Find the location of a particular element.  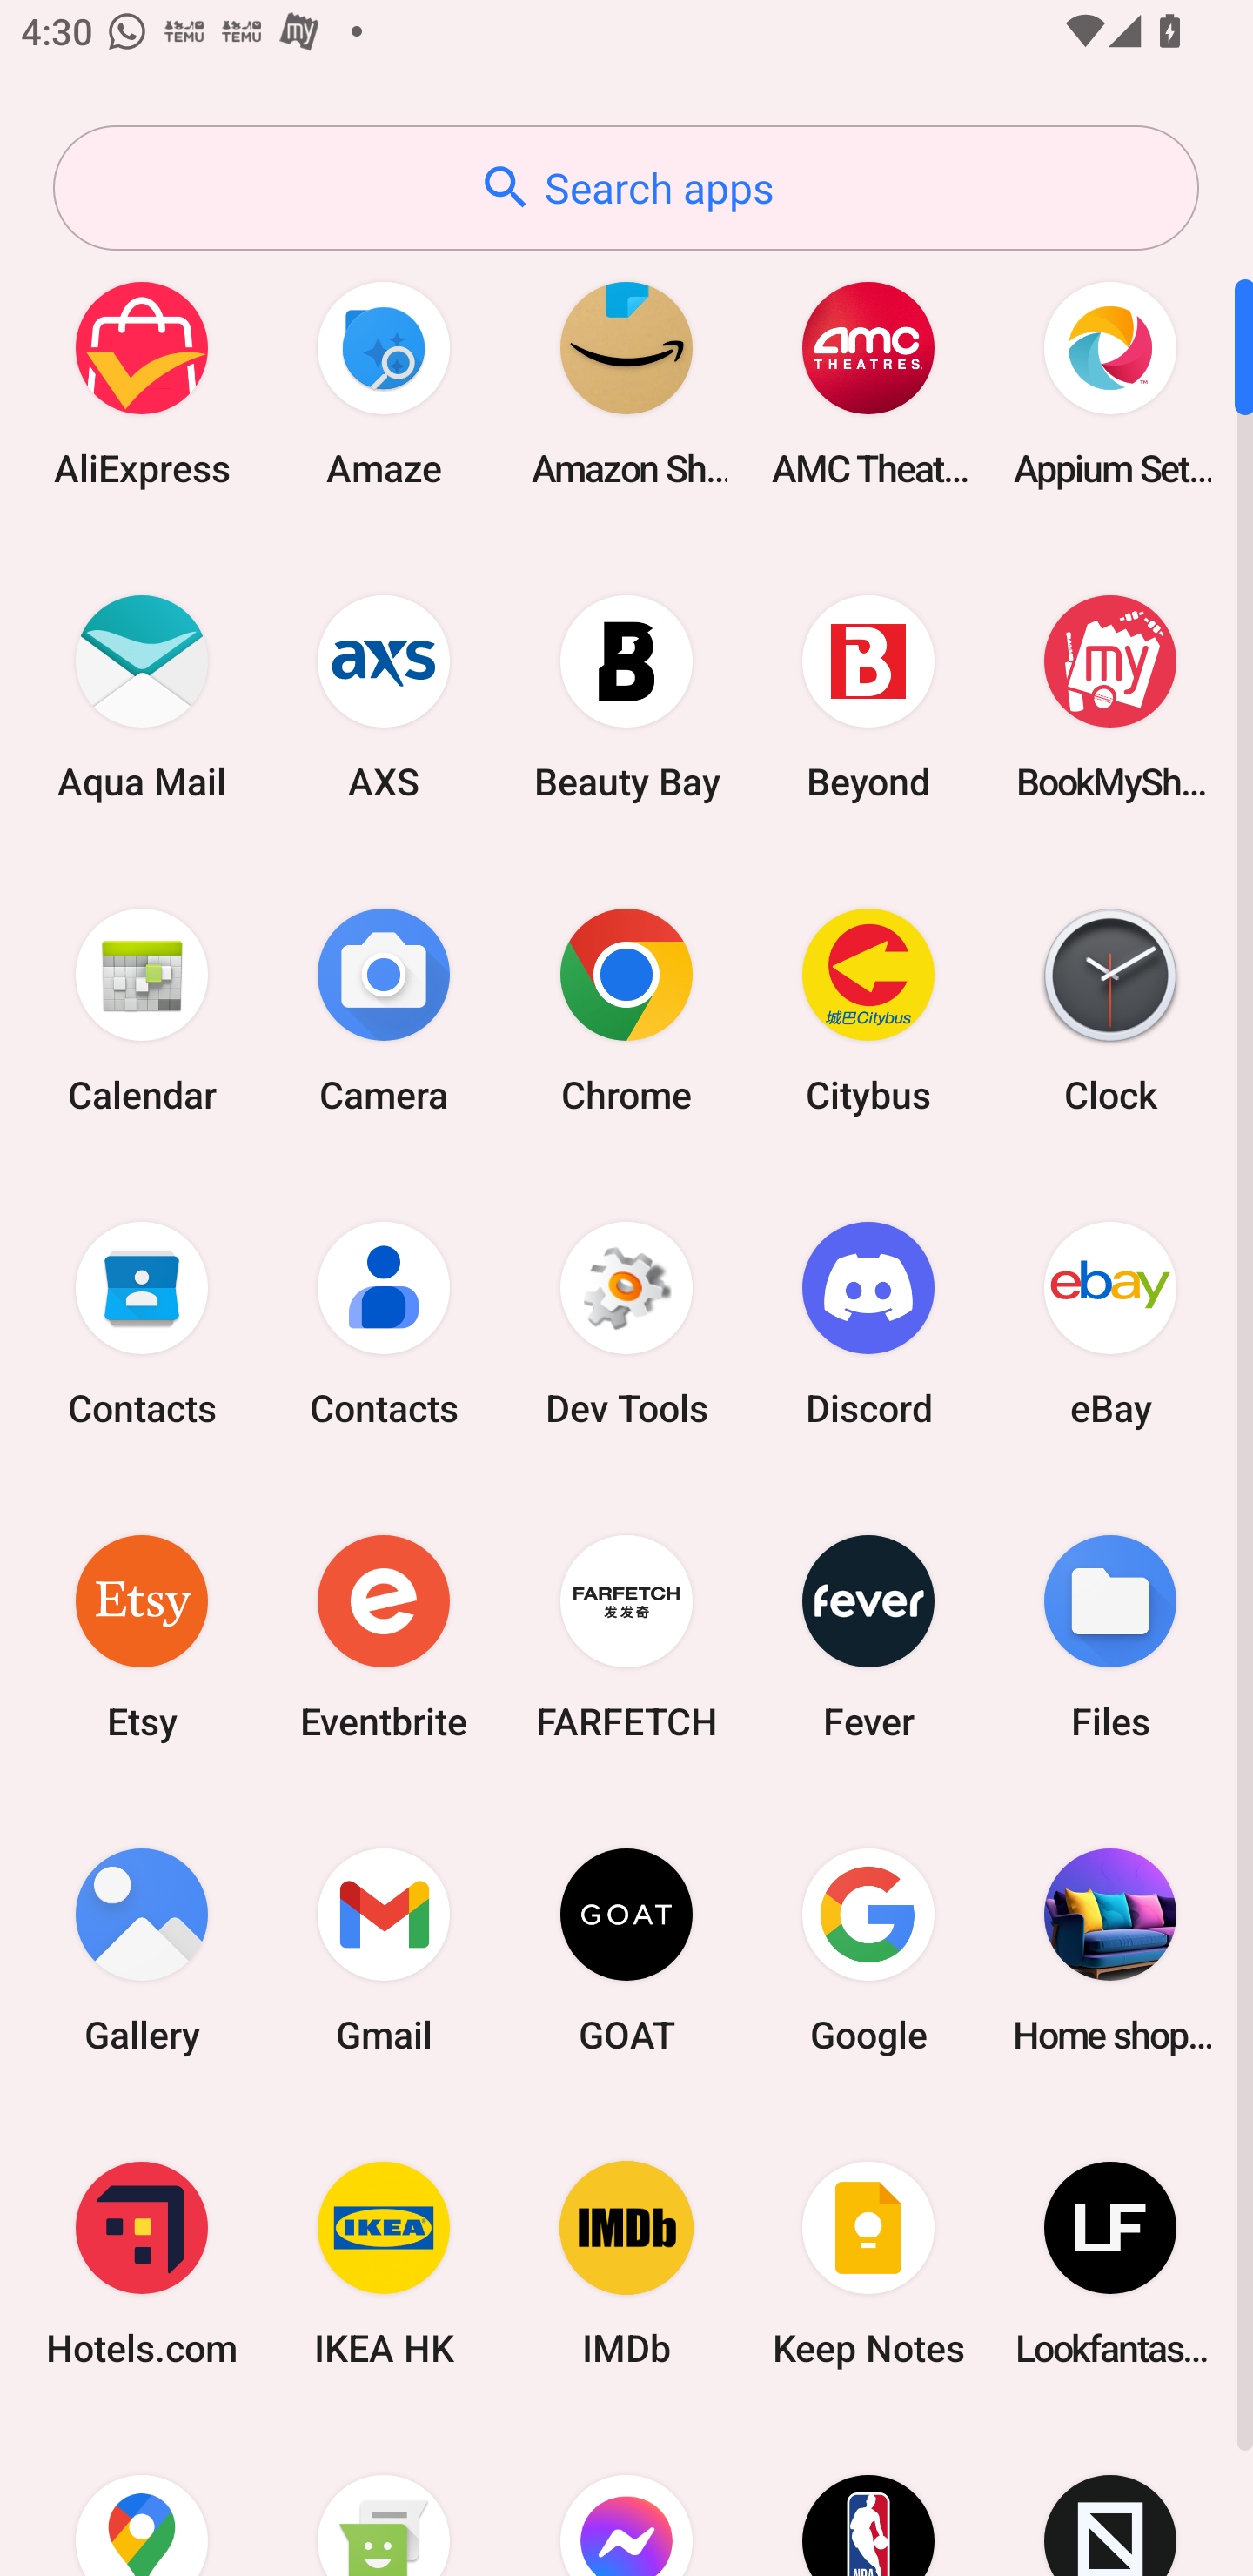

IMDb is located at coordinates (626, 2264).